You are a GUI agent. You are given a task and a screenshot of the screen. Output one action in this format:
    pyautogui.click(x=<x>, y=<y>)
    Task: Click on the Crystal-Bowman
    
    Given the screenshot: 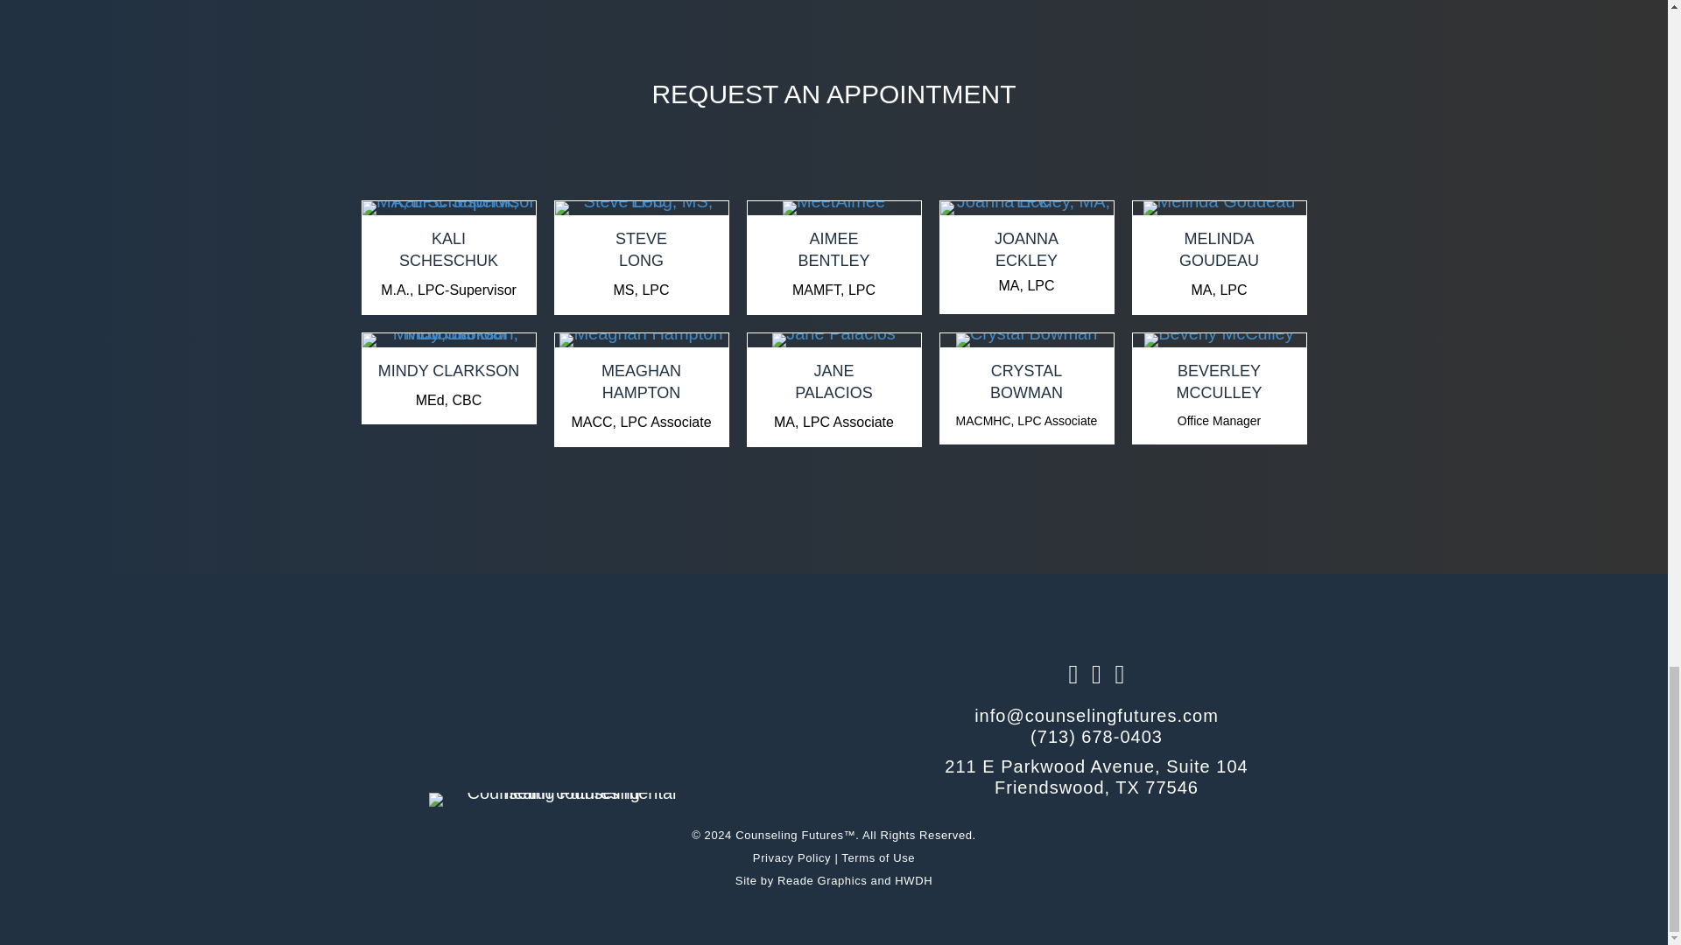 What is the action you would take?
    pyautogui.click(x=449, y=340)
    